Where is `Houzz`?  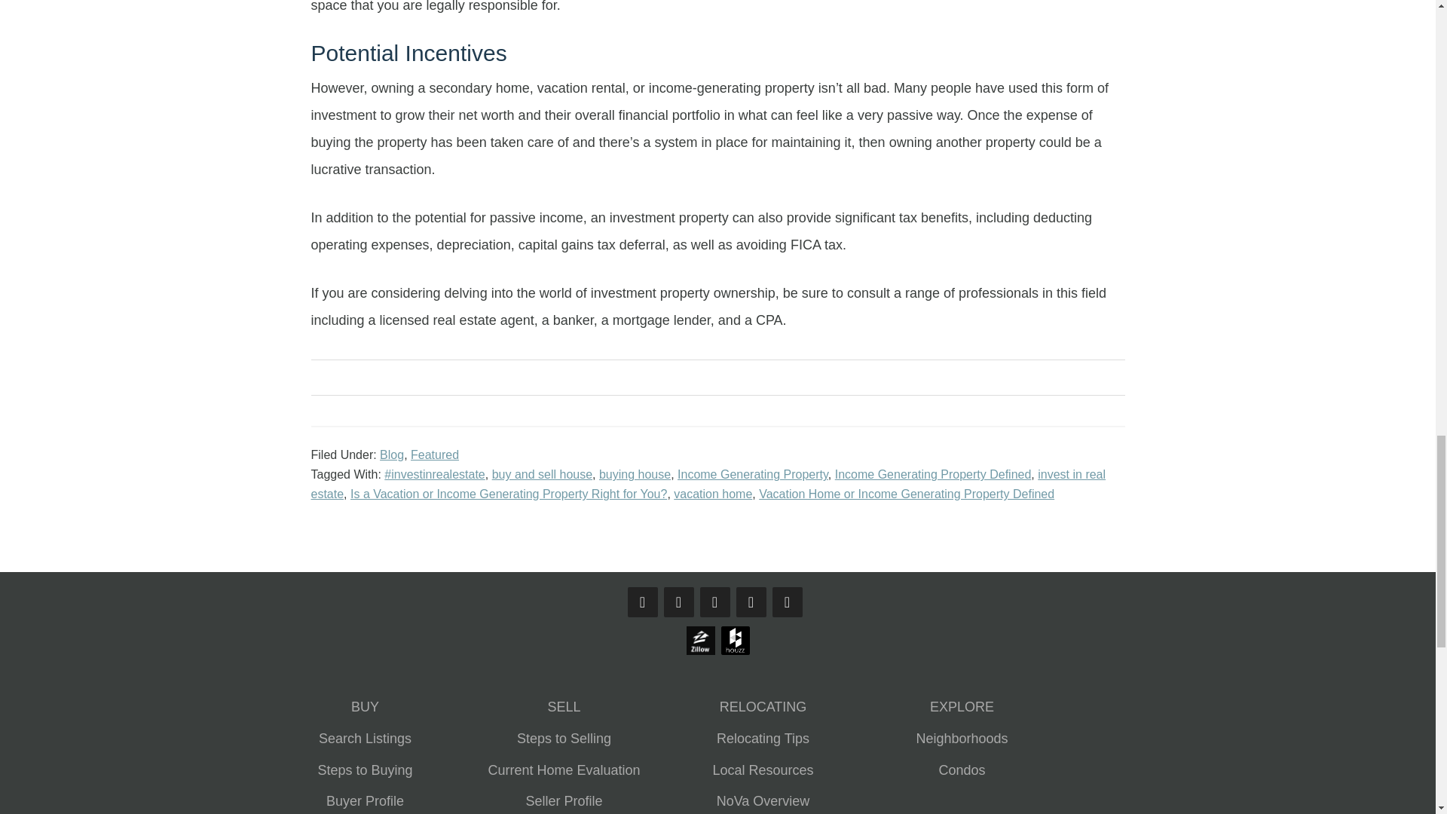
Houzz is located at coordinates (735, 641).